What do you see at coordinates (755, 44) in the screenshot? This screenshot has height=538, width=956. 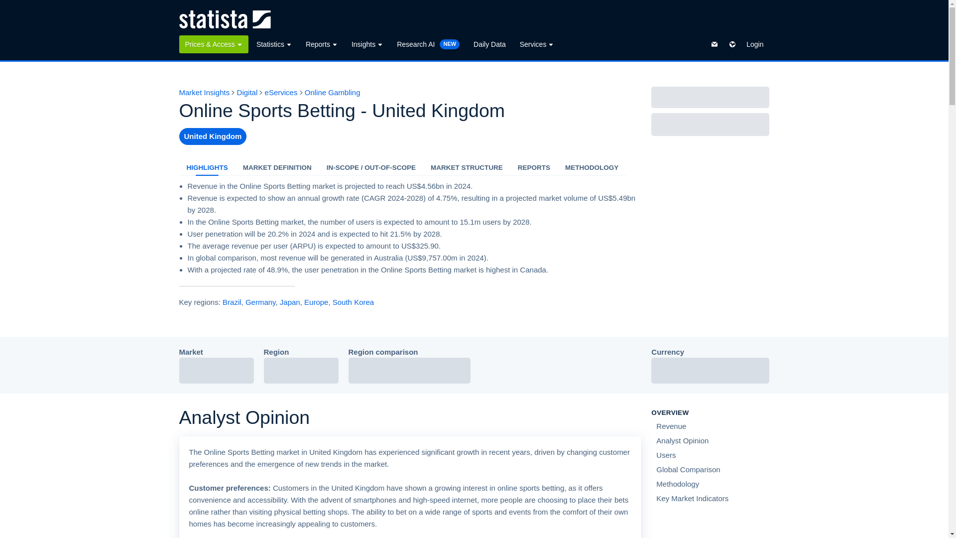 I see `Login` at bounding box center [755, 44].